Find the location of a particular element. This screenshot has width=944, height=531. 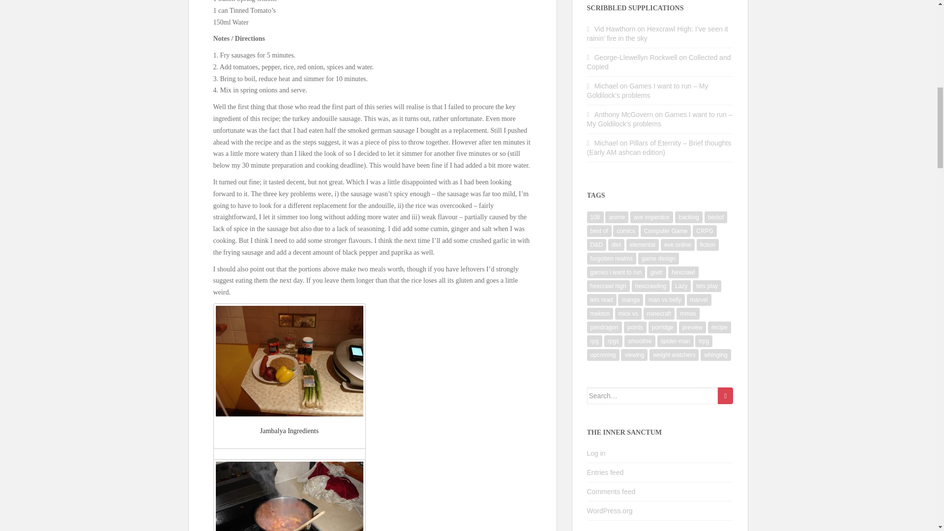

Search for: is located at coordinates (653, 395).